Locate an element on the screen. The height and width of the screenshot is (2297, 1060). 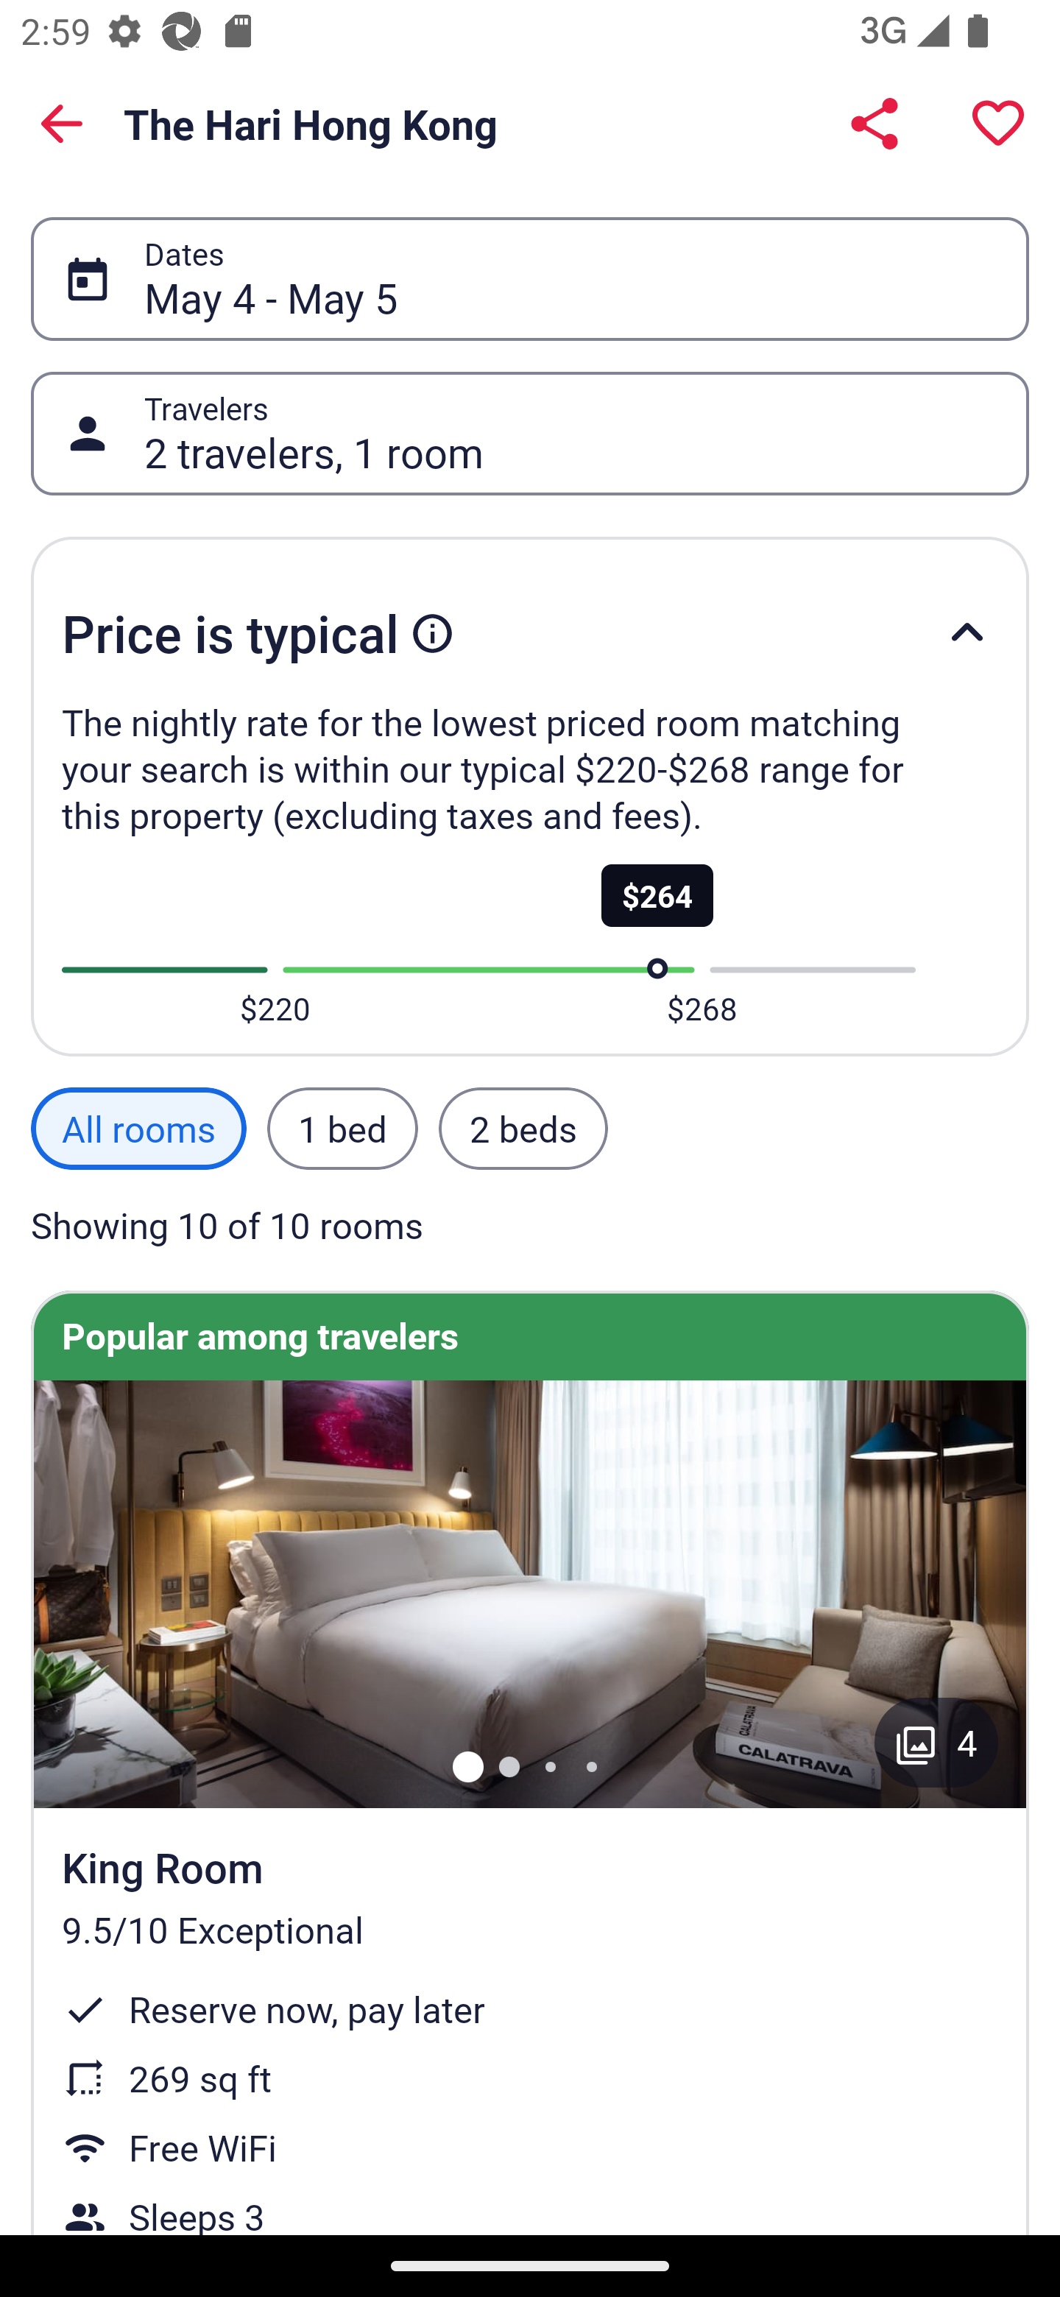
1 bed is located at coordinates (342, 1128).